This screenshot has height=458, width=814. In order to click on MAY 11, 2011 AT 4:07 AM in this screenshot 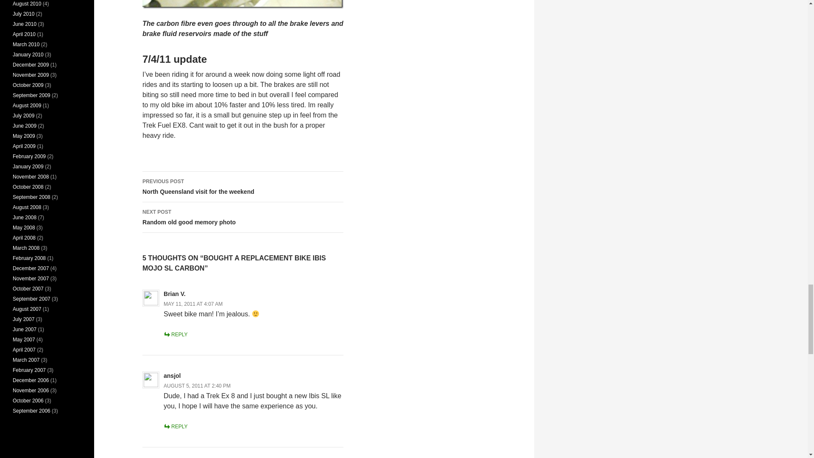, I will do `click(175, 427)`.